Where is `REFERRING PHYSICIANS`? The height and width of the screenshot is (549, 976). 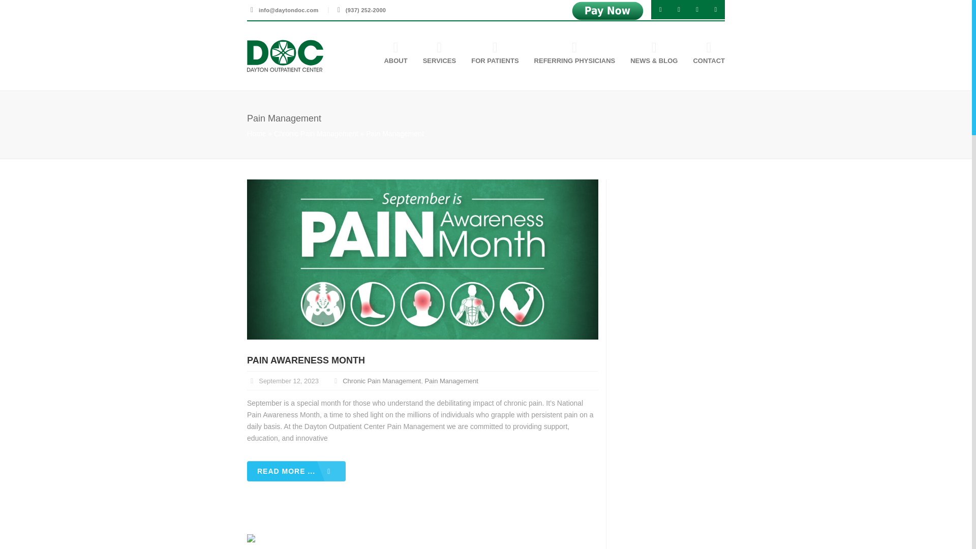 REFERRING PHYSICIANS is located at coordinates (570, 54).